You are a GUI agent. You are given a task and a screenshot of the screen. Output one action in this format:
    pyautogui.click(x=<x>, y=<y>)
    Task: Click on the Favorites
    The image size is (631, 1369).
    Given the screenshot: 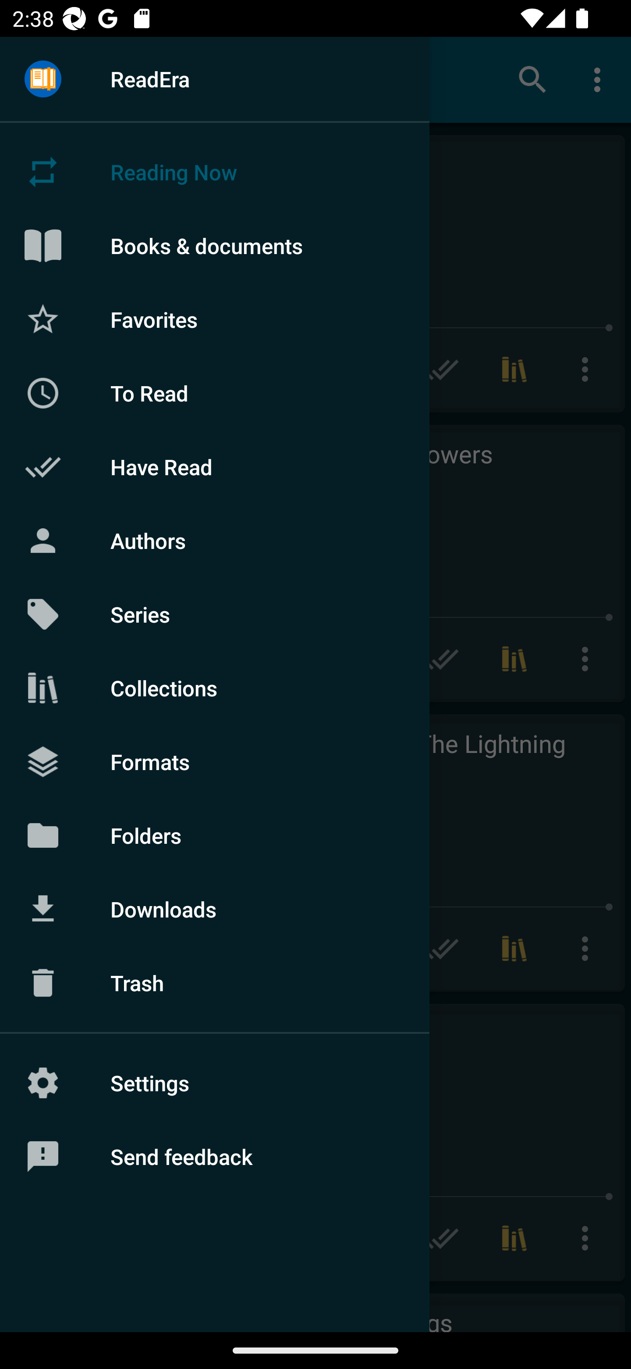 What is the action you would take?
    pyautogui.click(x=215, y=319)
    